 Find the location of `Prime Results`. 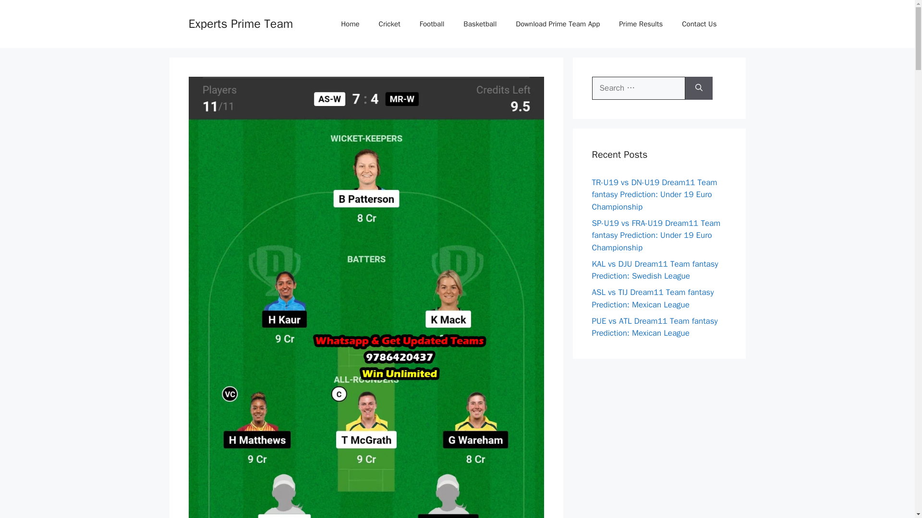

Prime Results is located at coordinates (641, 24).